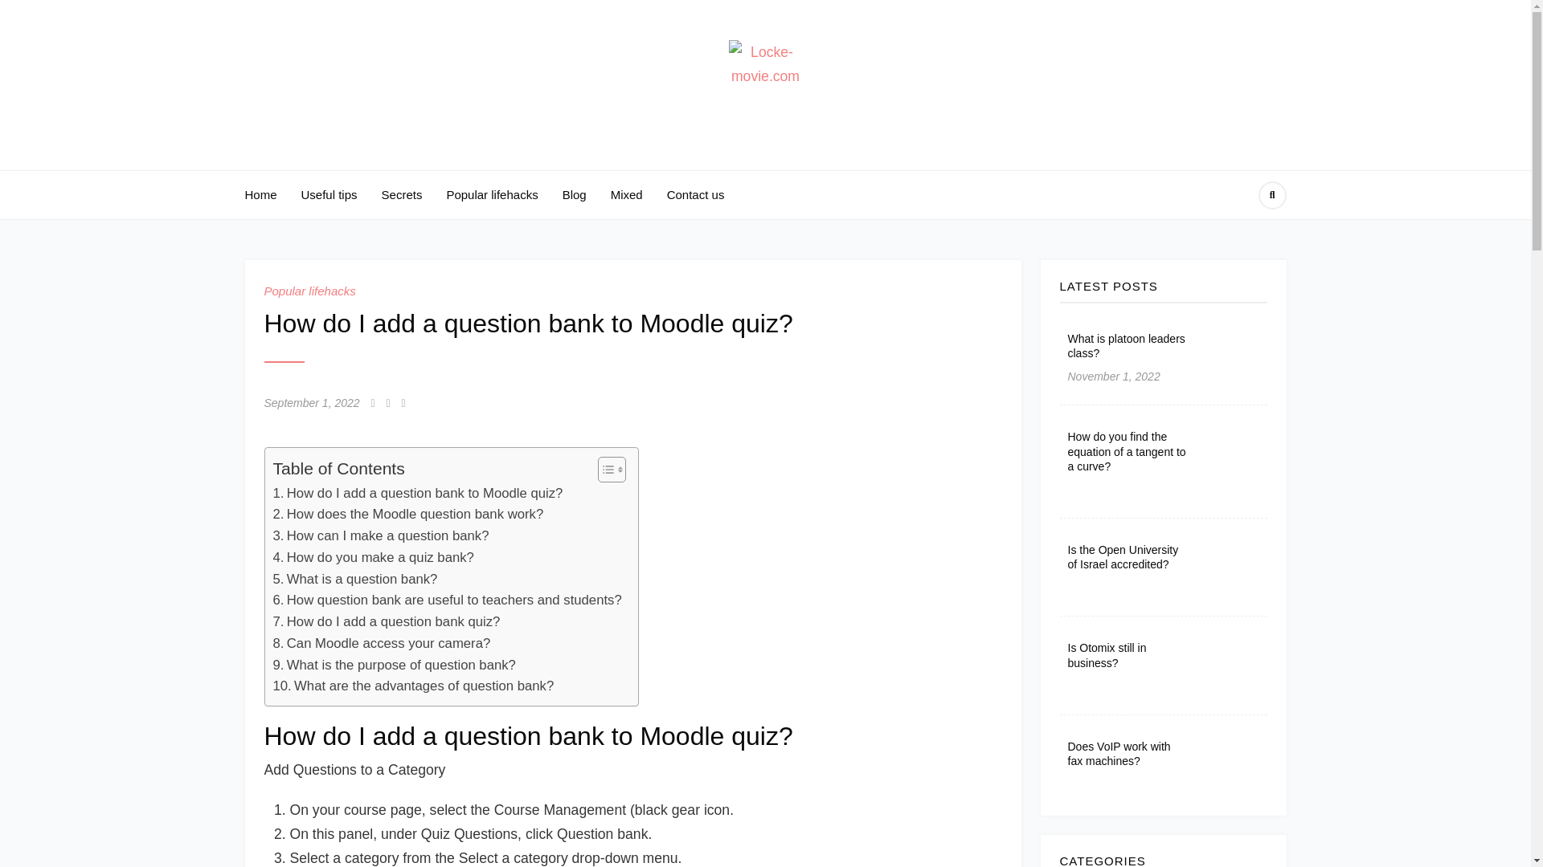  I want to click on Popular lifehacks, so click(309, 291).